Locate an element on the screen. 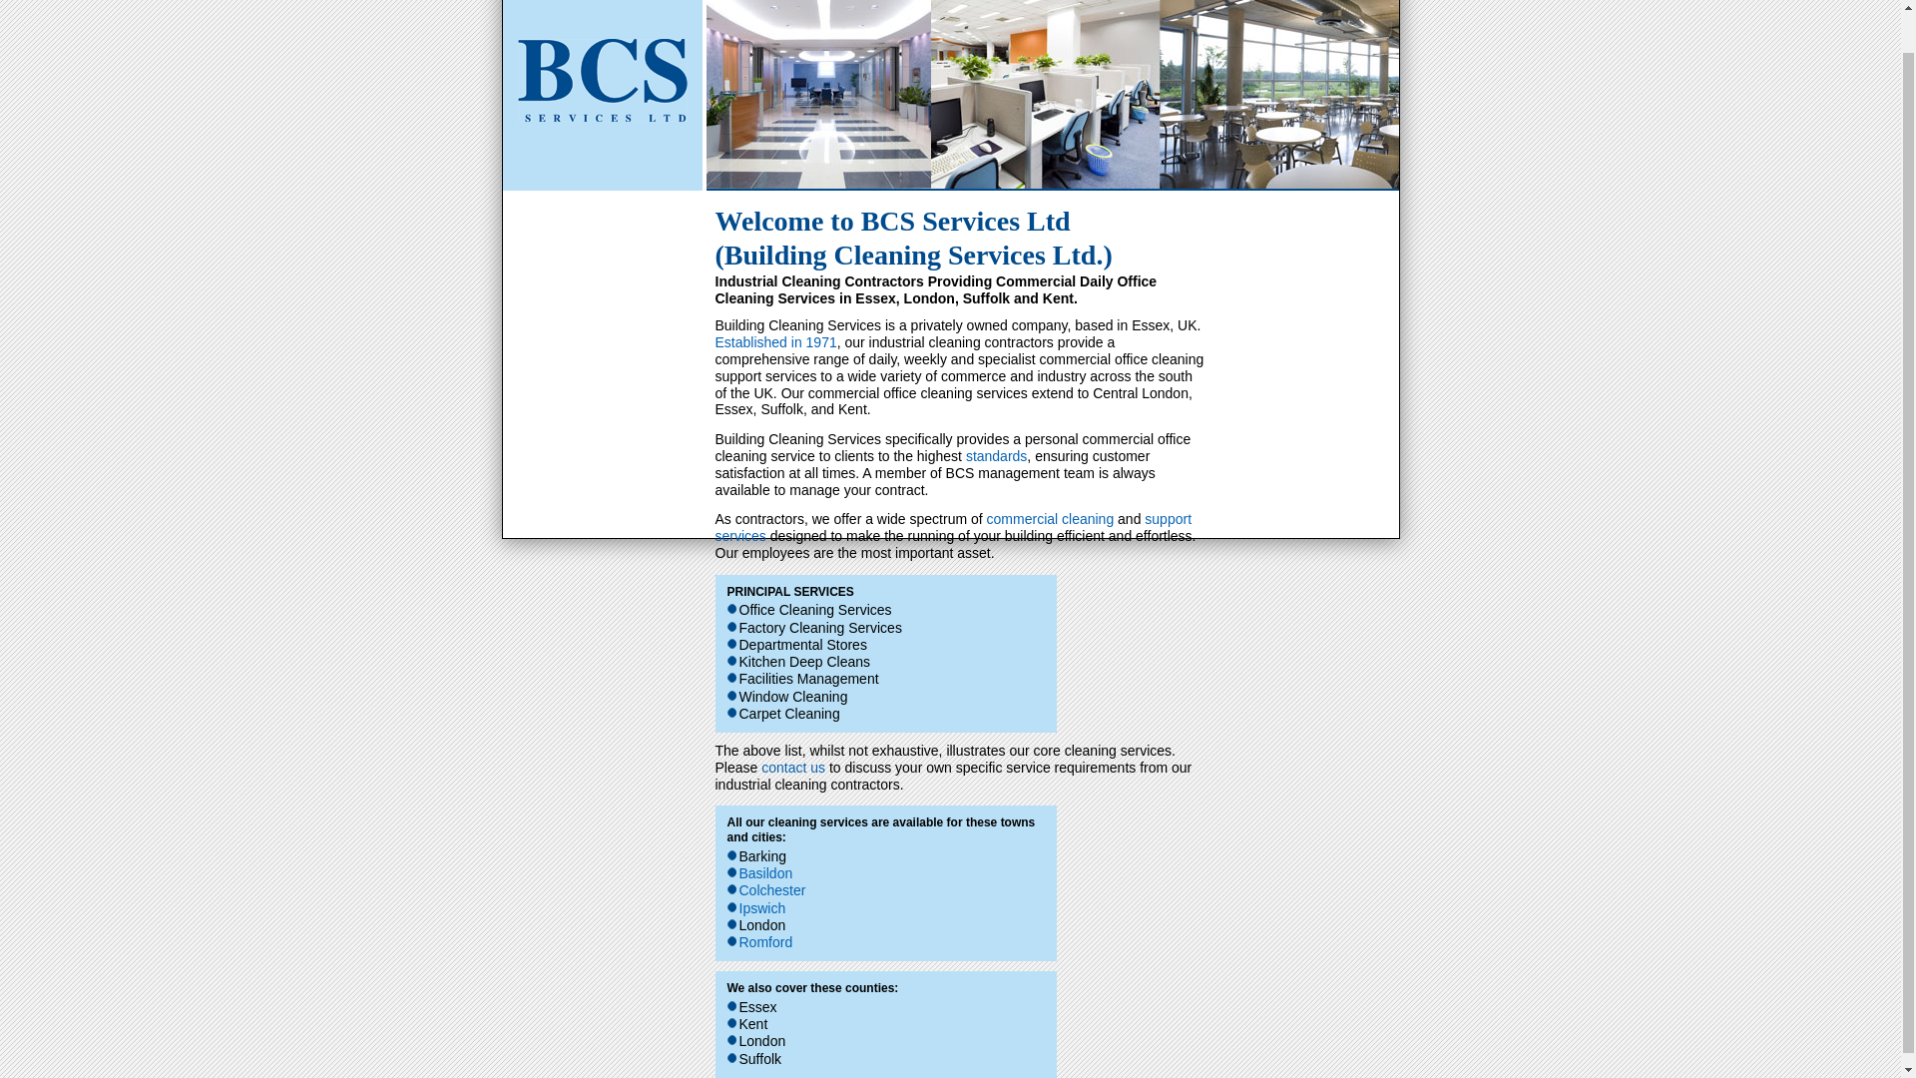  Established in 1971 is located at coordinates (774, 341).